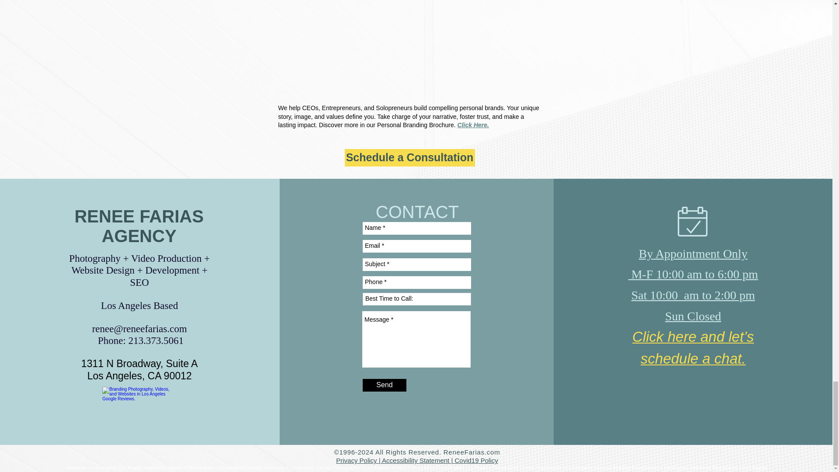 Image resolution: width=839 pixels, height=472 pixels. What do you see at coordinates (473, 125) in the screenshot?
I see `Click Here.` at bounding box center [473, 125].